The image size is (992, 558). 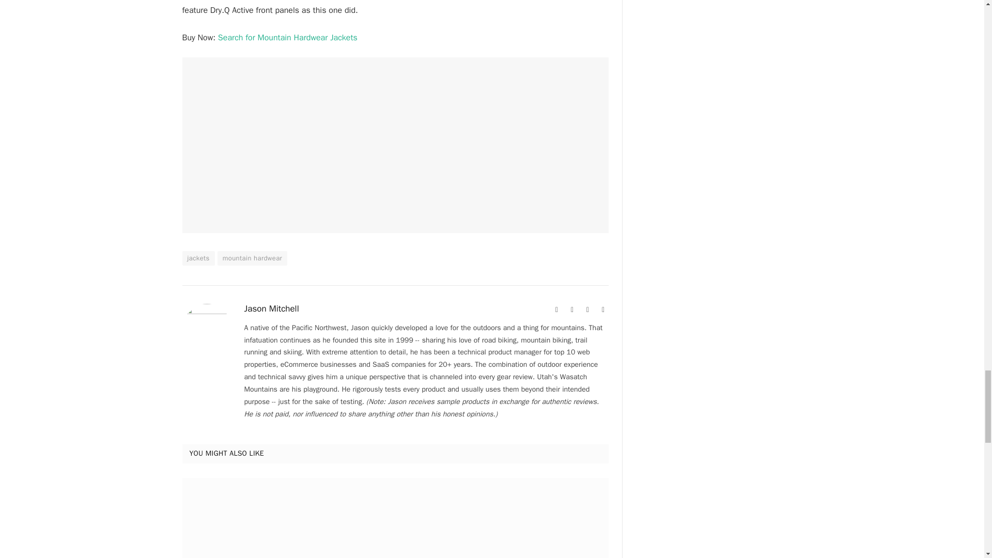 I want to click on Website, so click(x=557, y=310).